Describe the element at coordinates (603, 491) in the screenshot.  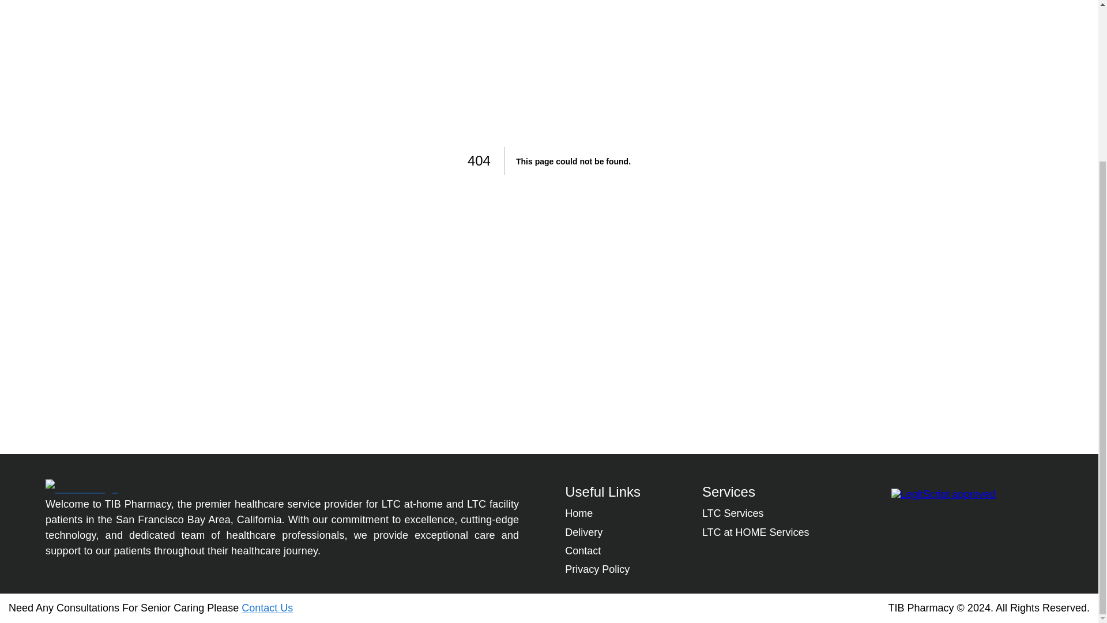
I see `Useful Links` at that location.